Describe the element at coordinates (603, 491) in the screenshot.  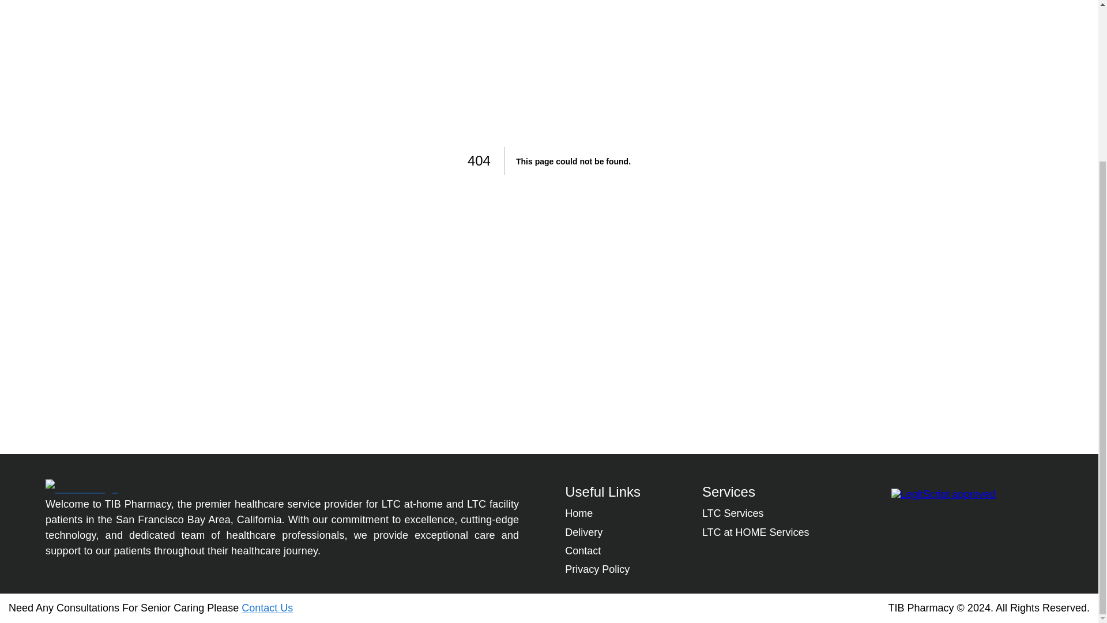
I see `Useful Links` at that location.